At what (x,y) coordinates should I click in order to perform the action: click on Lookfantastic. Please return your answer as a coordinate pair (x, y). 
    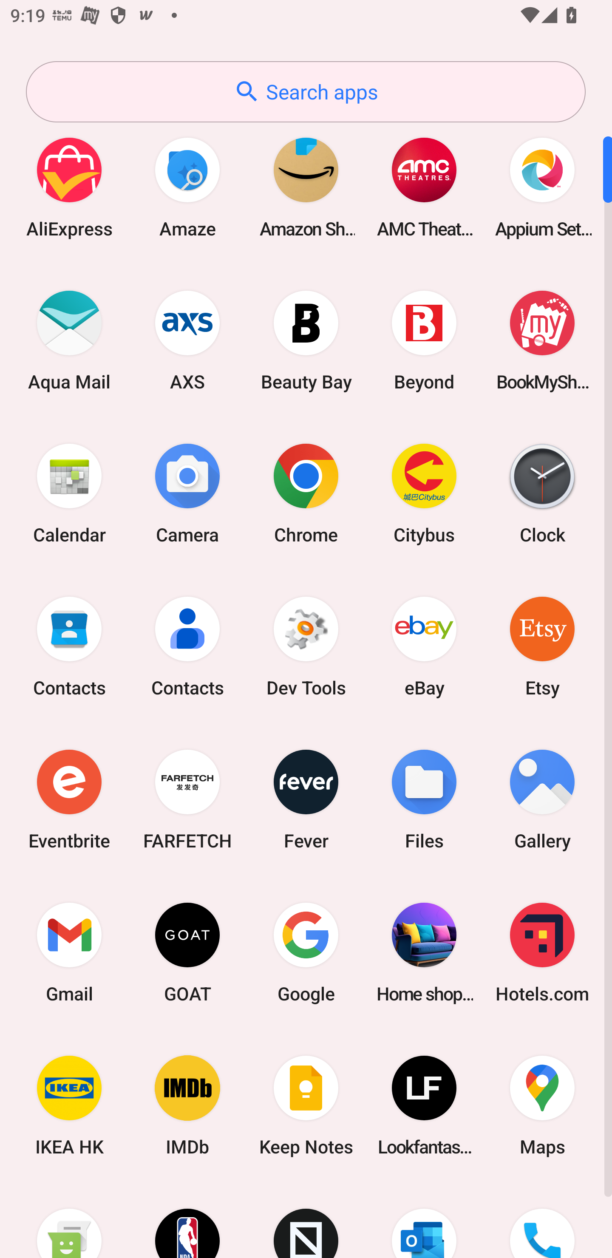
    Looking at the image, I should click on (424, 1106).